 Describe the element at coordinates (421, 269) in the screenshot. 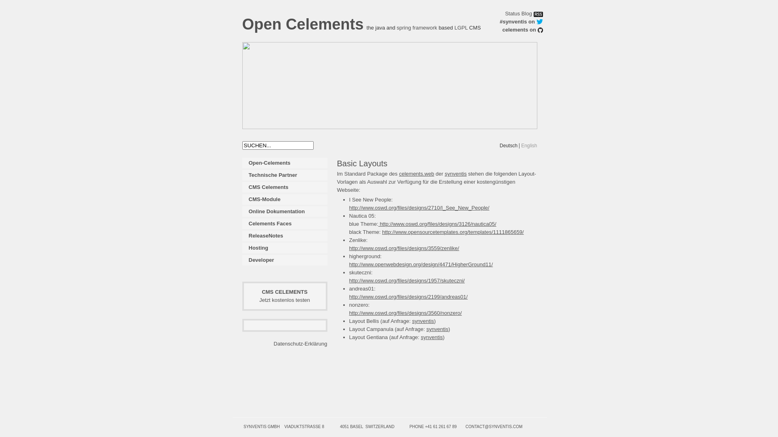

I see `http://www.openwebdesign.org/design/4471/HigherGround11/` at that location.